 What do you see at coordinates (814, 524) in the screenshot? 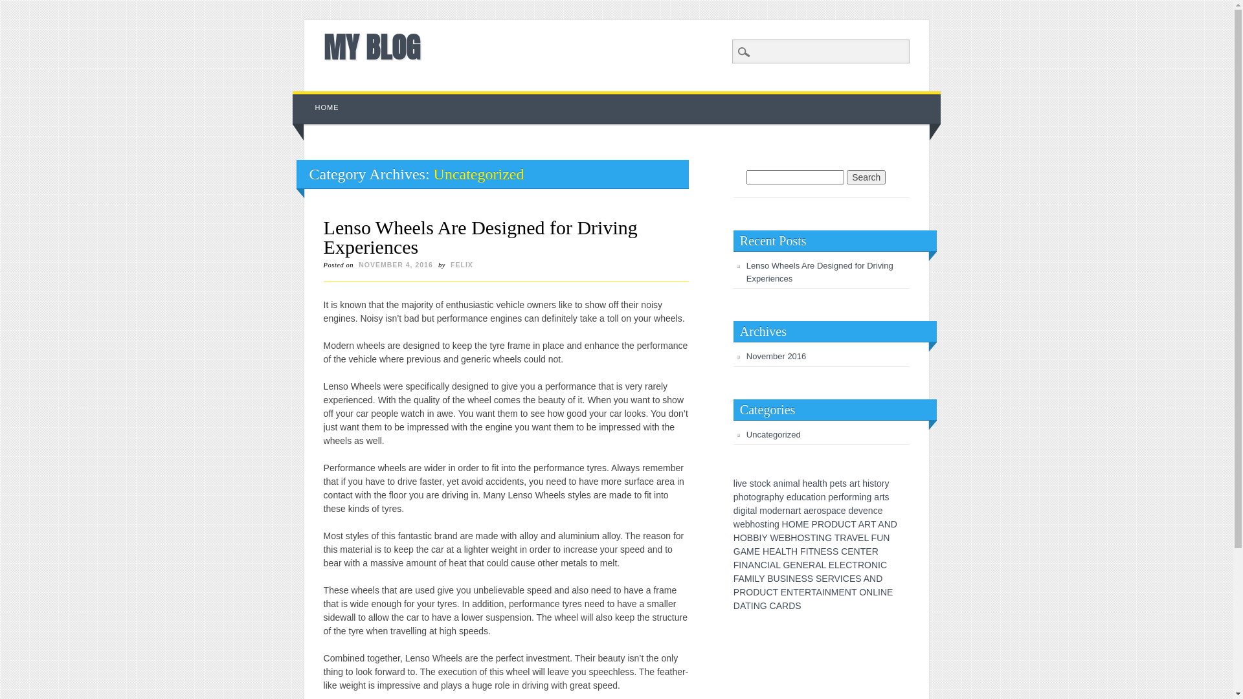
I see `P` at bounding box center [814, 524].